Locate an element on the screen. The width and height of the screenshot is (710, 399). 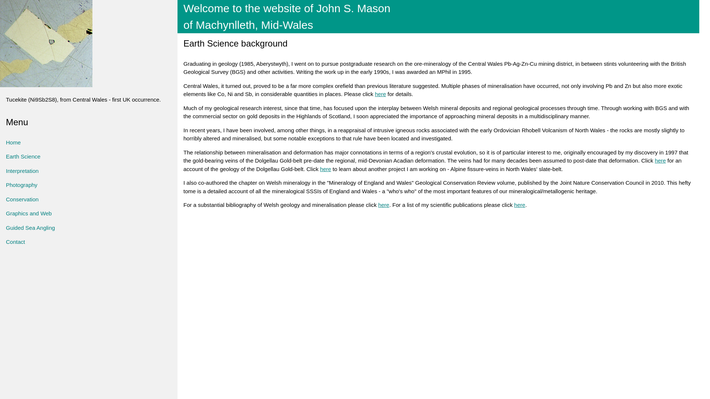
Earth Science is located at coordinates (89, 157).